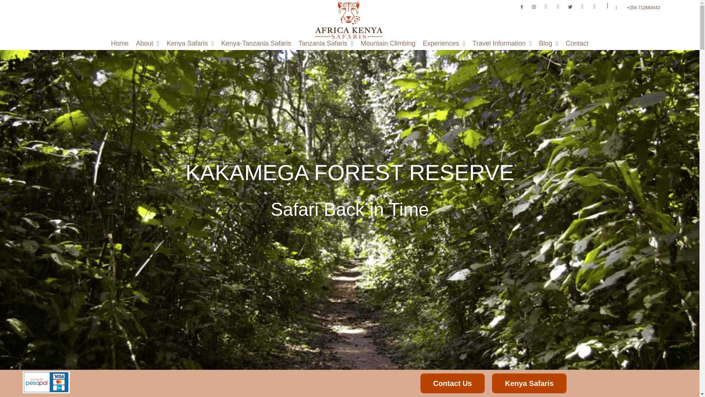  What do you see at coordinates (256, 43) in the screenshot?
I see `Kenya-Tanzania Safaris` at bounding box center [256, 43].